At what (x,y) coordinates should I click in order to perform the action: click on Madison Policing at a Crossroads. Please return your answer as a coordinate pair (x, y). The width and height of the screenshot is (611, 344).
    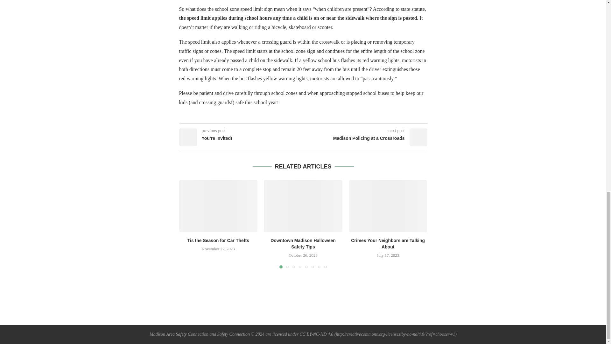
    Looking at the image, I should click on (365, 138).